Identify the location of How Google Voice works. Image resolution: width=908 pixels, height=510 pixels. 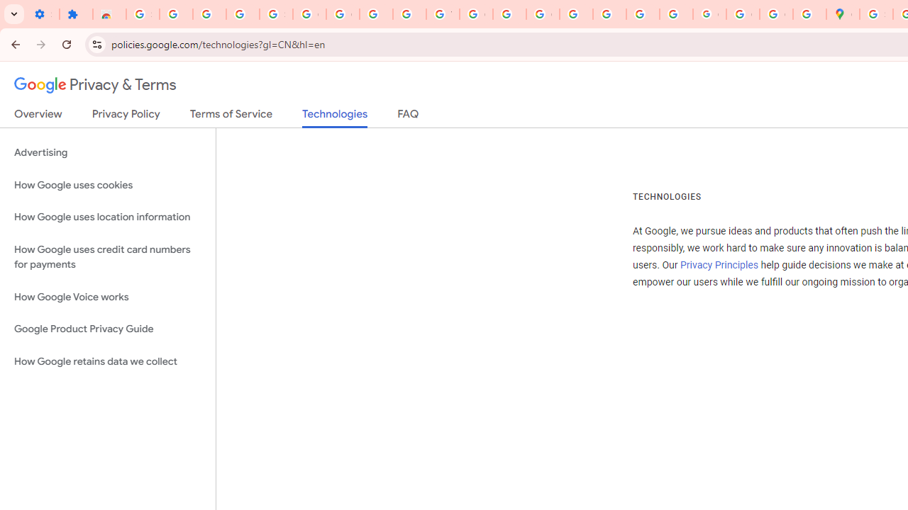
(108, 297).